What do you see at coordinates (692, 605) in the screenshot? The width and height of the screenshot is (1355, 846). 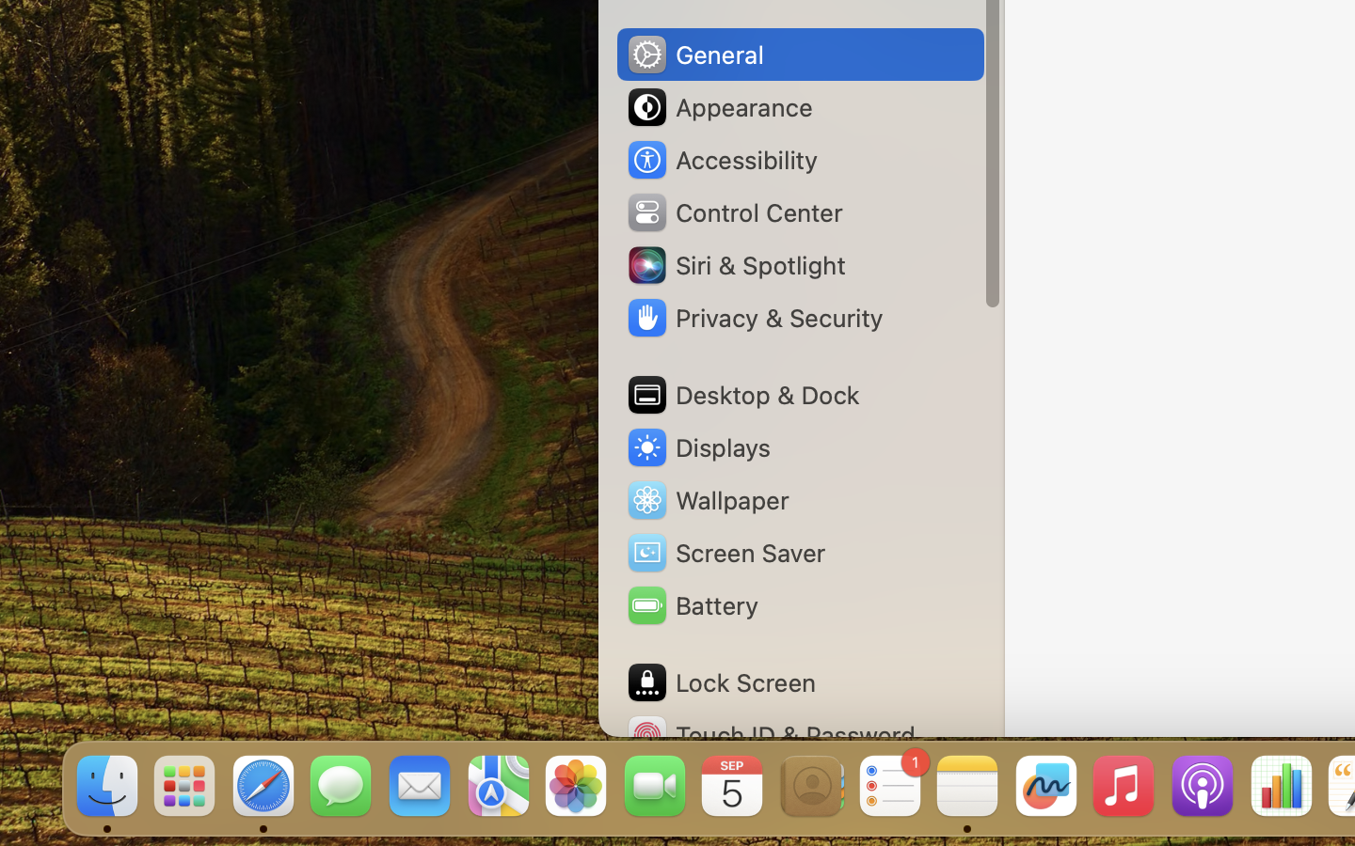 I see `Battery` at bounding box center [692, 605].